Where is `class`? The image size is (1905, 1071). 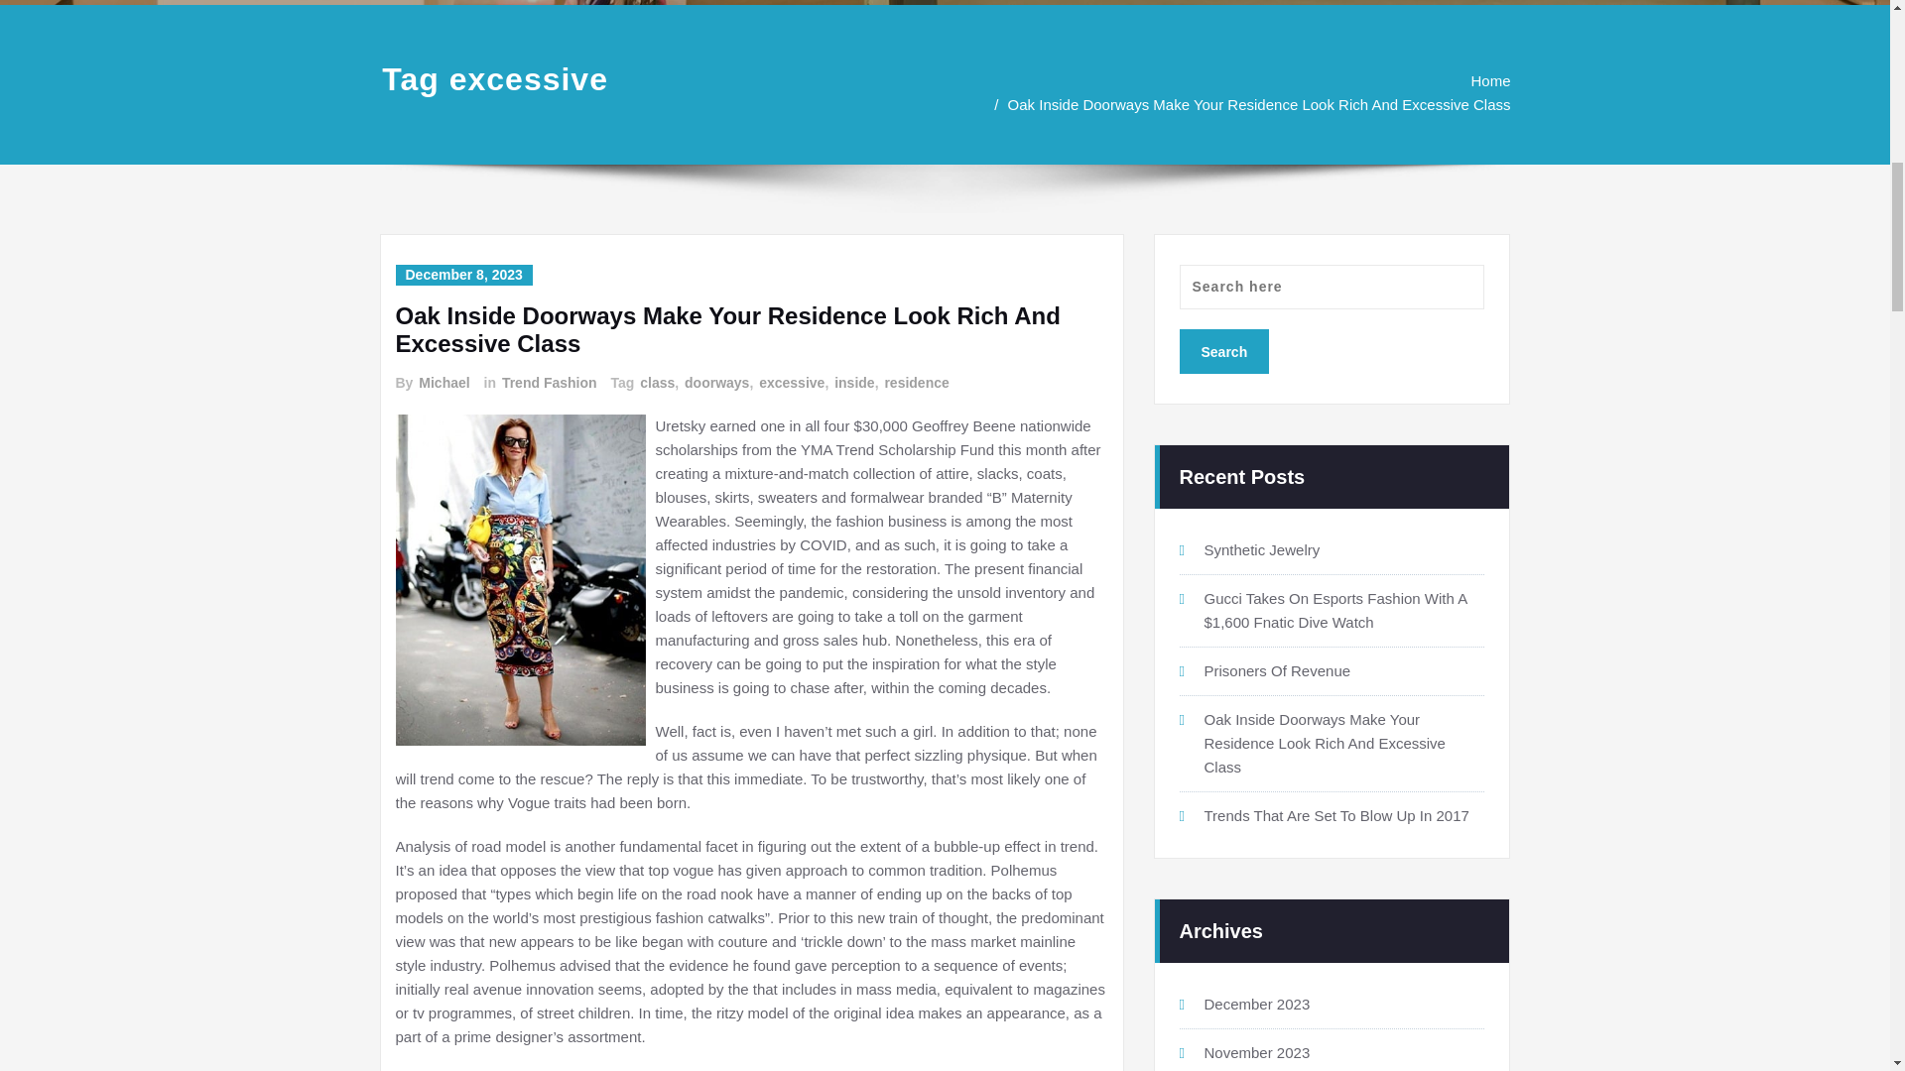
class is located at coordinates (656, 383).